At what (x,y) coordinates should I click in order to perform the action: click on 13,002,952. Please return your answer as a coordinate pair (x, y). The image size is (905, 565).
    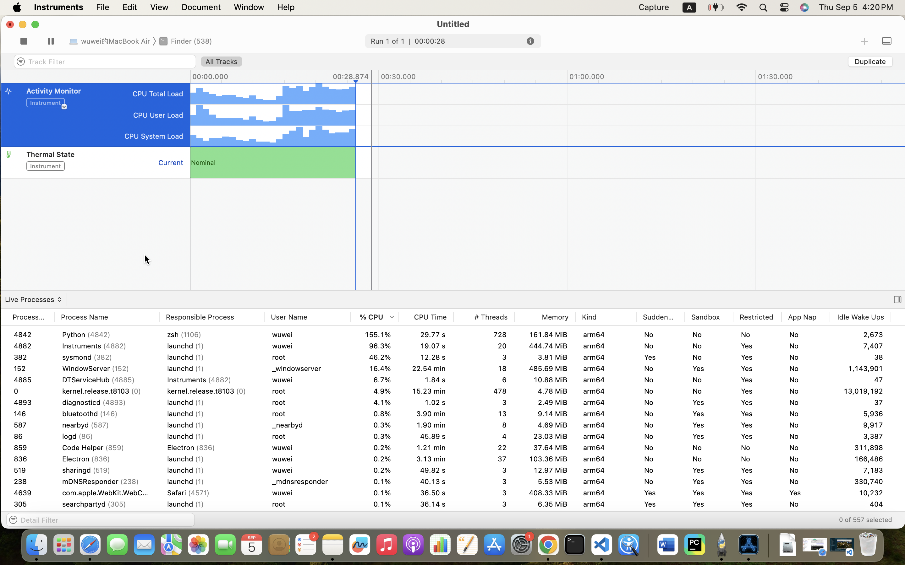
    Looking at the image, I should click on (860, 369).